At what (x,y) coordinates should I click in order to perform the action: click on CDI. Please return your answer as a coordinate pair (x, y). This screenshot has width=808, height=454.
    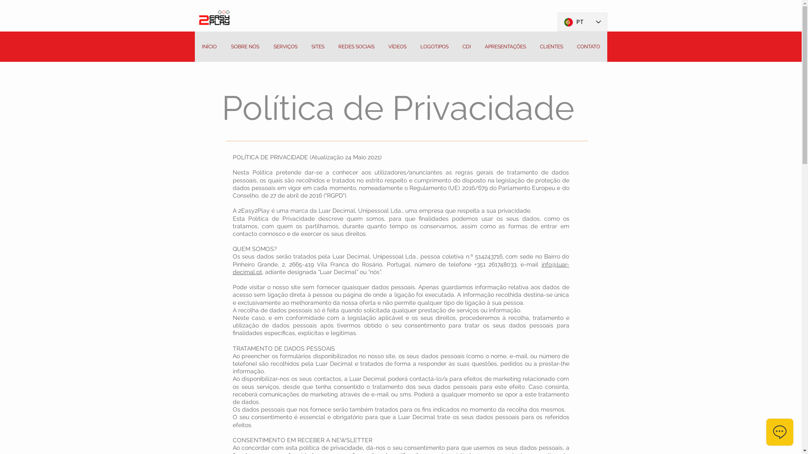
    Looking at the image, I should click on (466, 47).